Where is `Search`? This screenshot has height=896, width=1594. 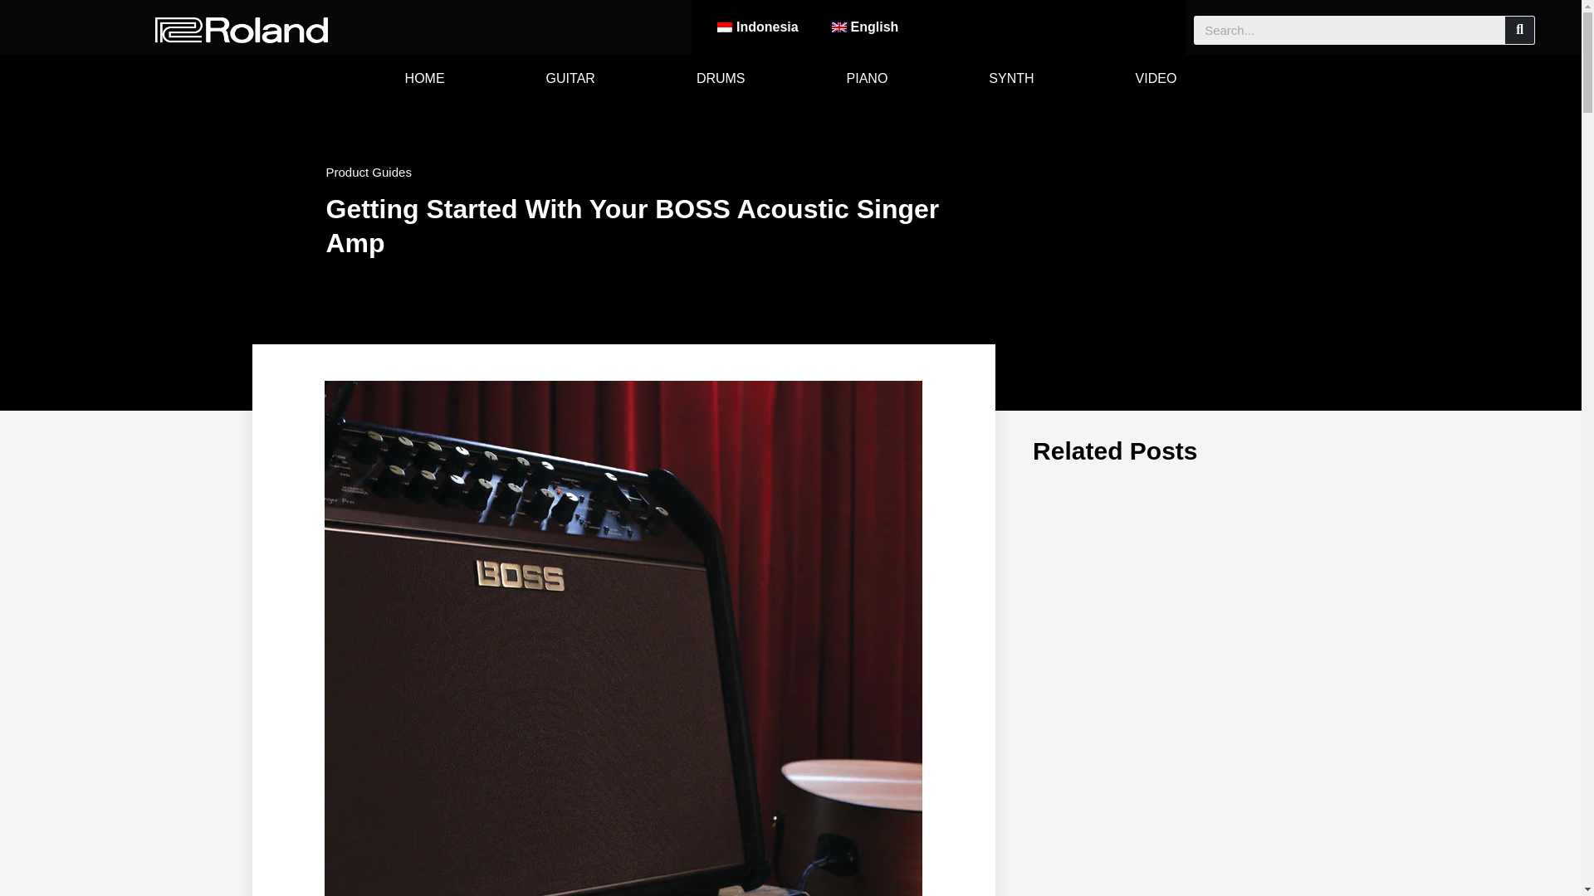 Search is located at coordinates (1519, 30).